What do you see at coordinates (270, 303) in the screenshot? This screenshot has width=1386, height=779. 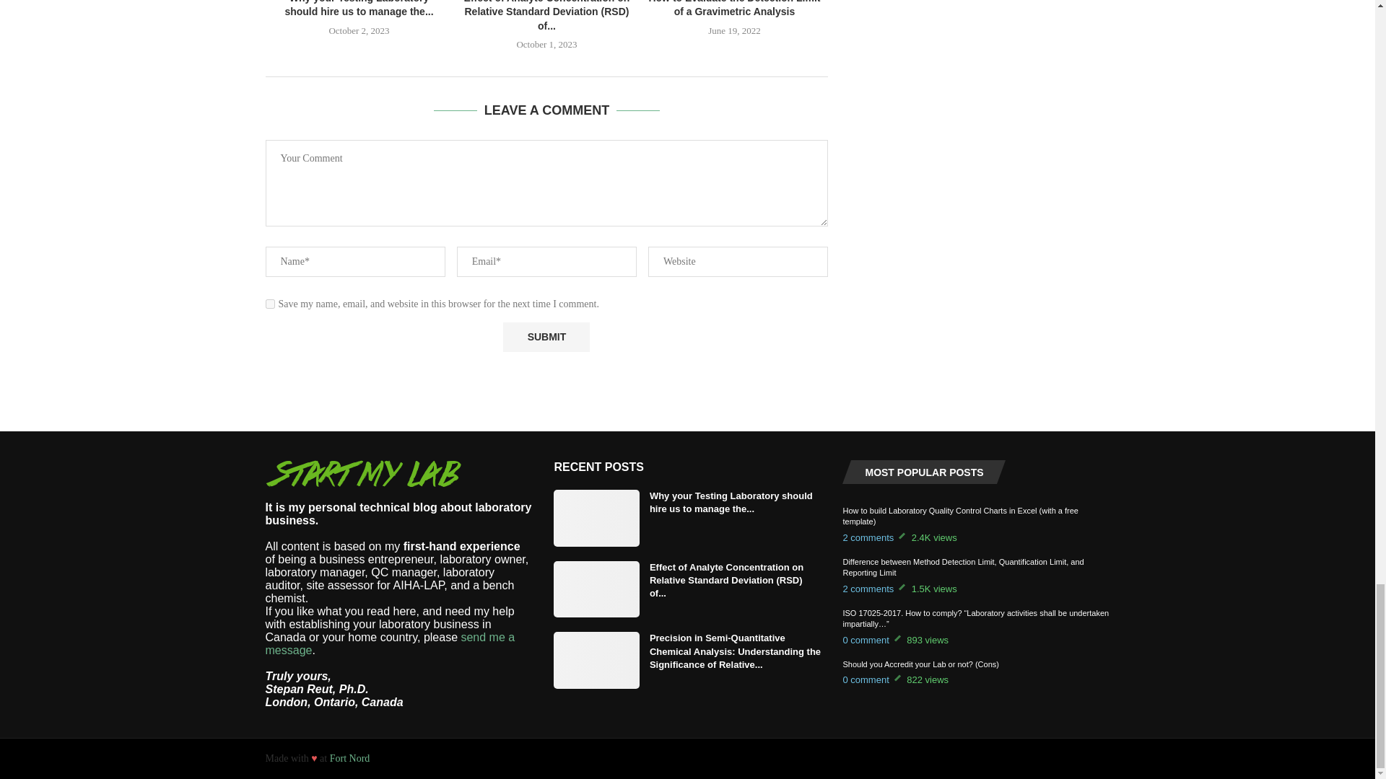 I see `yes` at bounding box center [270, 303].